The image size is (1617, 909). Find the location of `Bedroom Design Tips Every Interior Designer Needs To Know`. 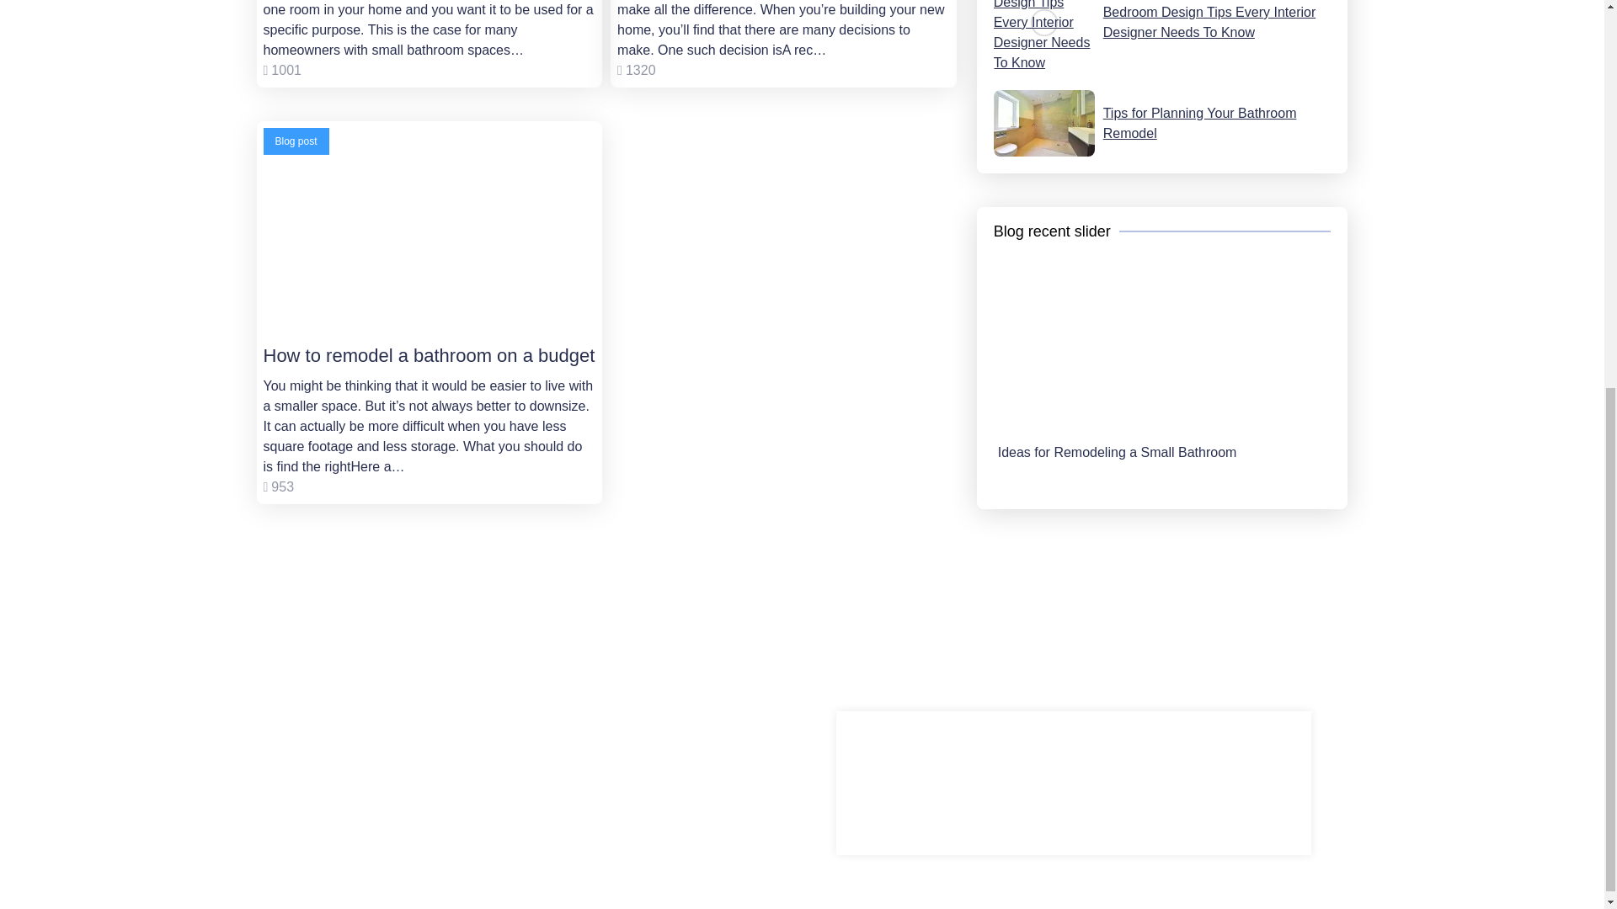

Bedroom Design Tips Every Interior Designer Needs To Know is located at coordinates (1162, 37).